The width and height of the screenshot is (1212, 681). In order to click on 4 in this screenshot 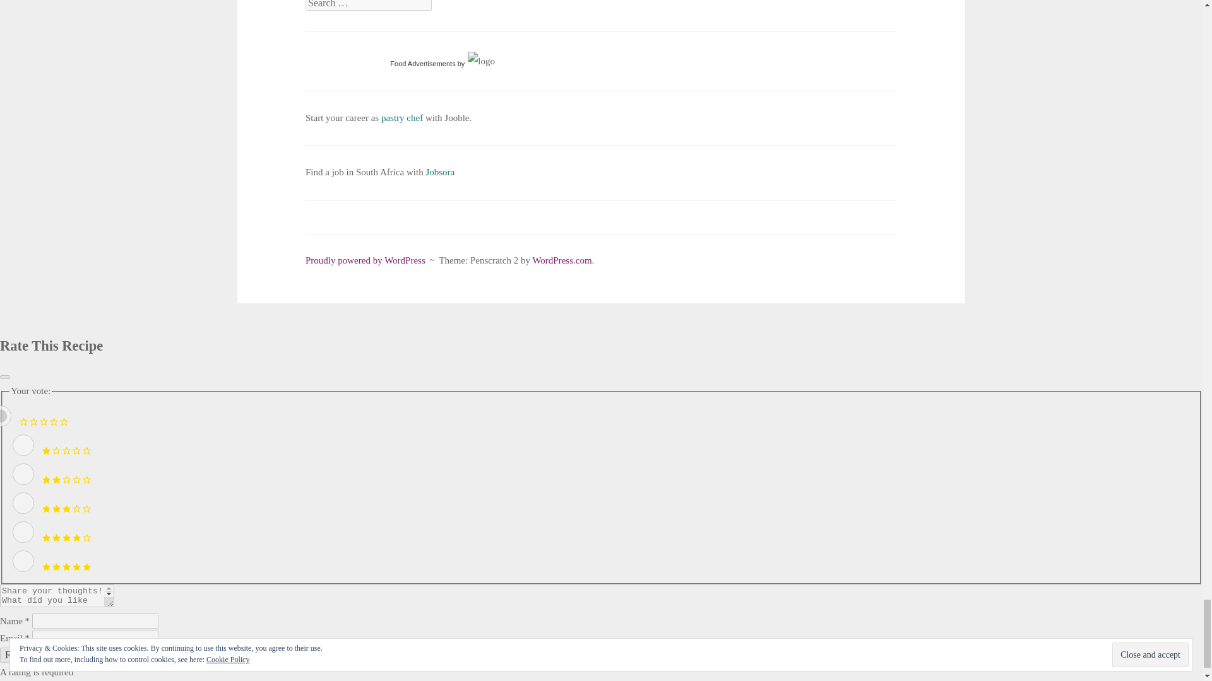, I will do `click(23, 532)`.